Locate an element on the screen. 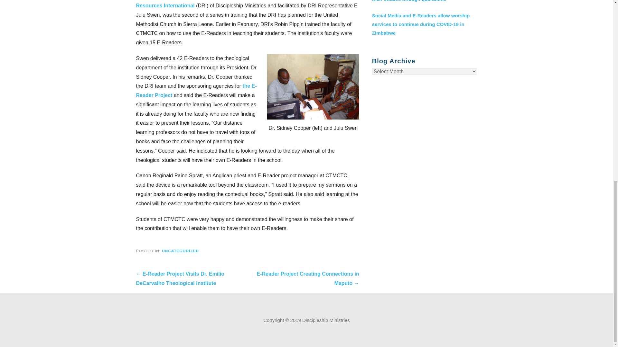 The width and height of the screenshot is (618, 347). UNCATEGORIZED is located at coordinates (180, 251).